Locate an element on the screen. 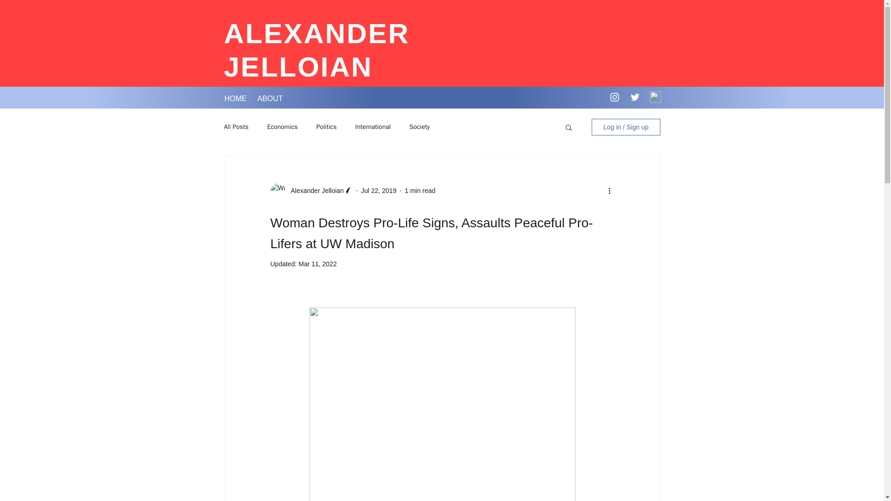 The height and width of the screenshot is (501, 891). Politics is located at coordinates (326, 127).